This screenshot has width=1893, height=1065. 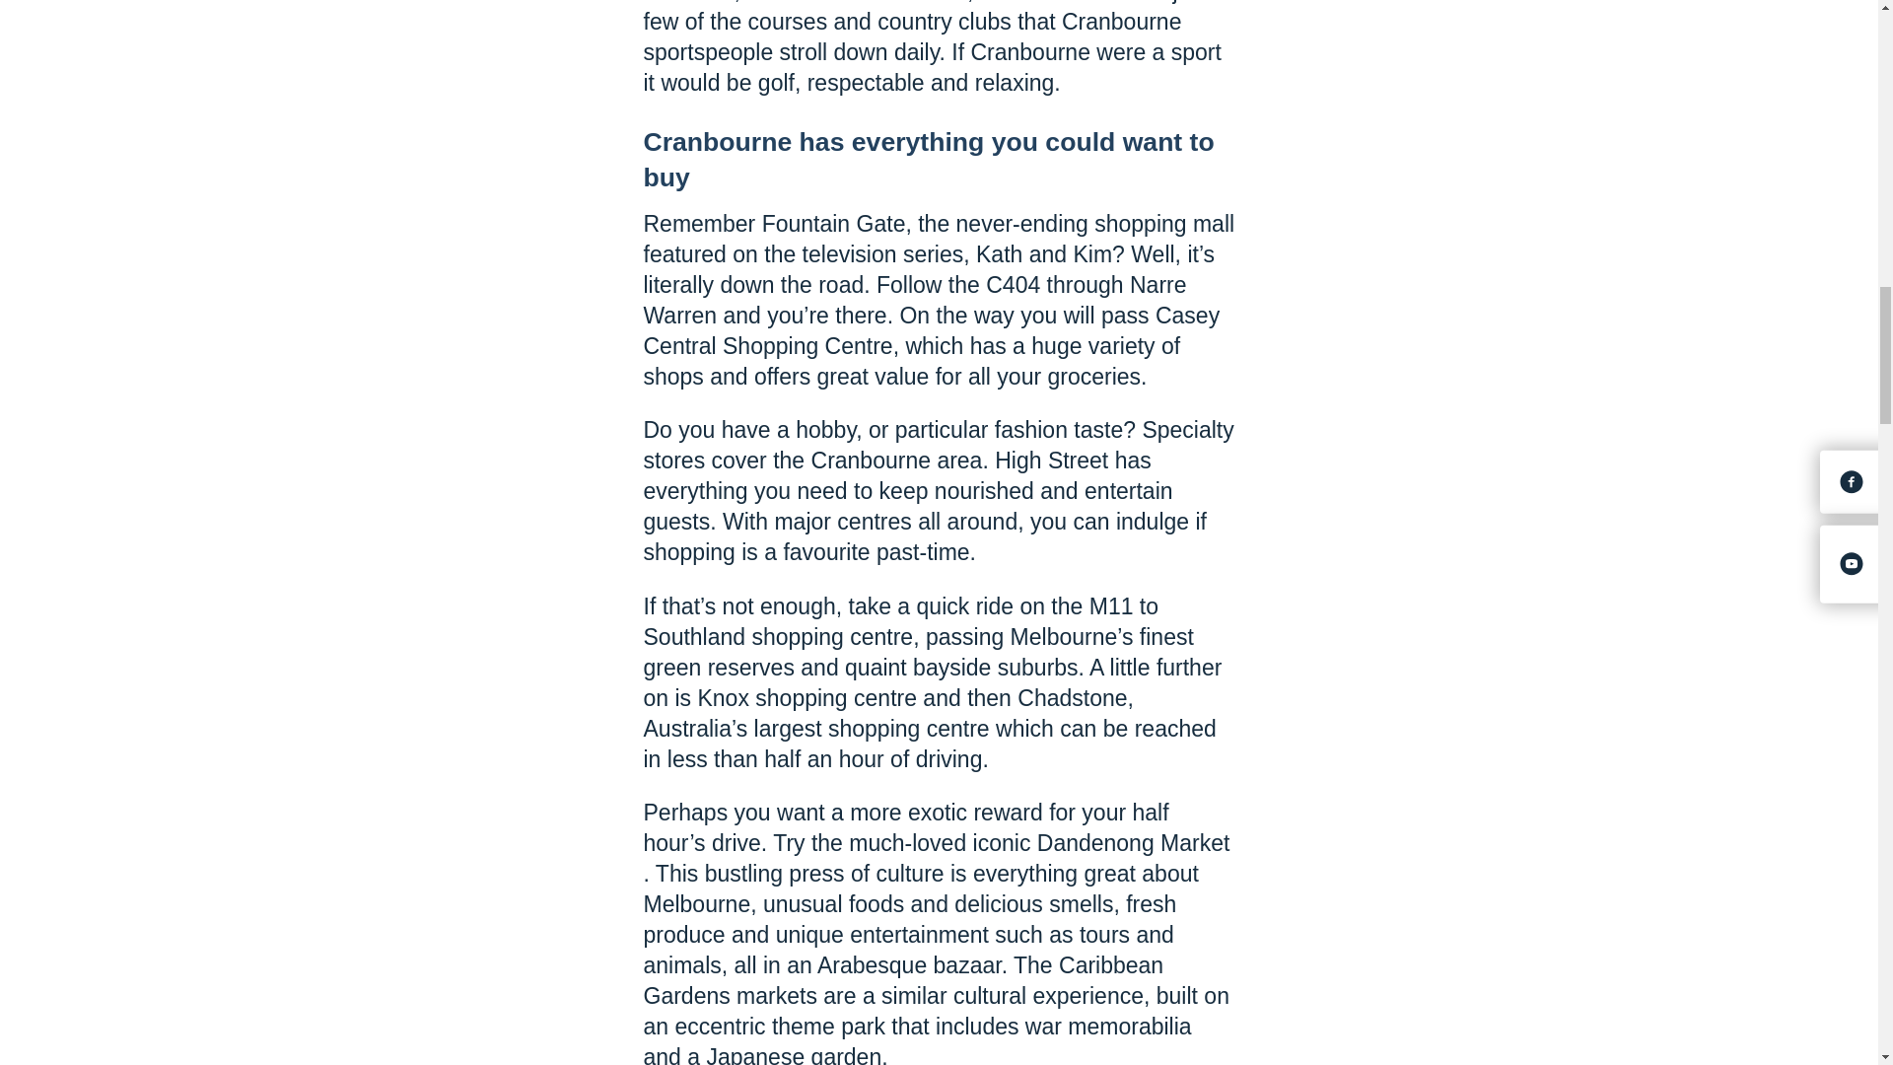 What do you see at coordinates (1331, 858) in the screenshot?
I see `Dandenong Market` at bounding box center [1331, 858].